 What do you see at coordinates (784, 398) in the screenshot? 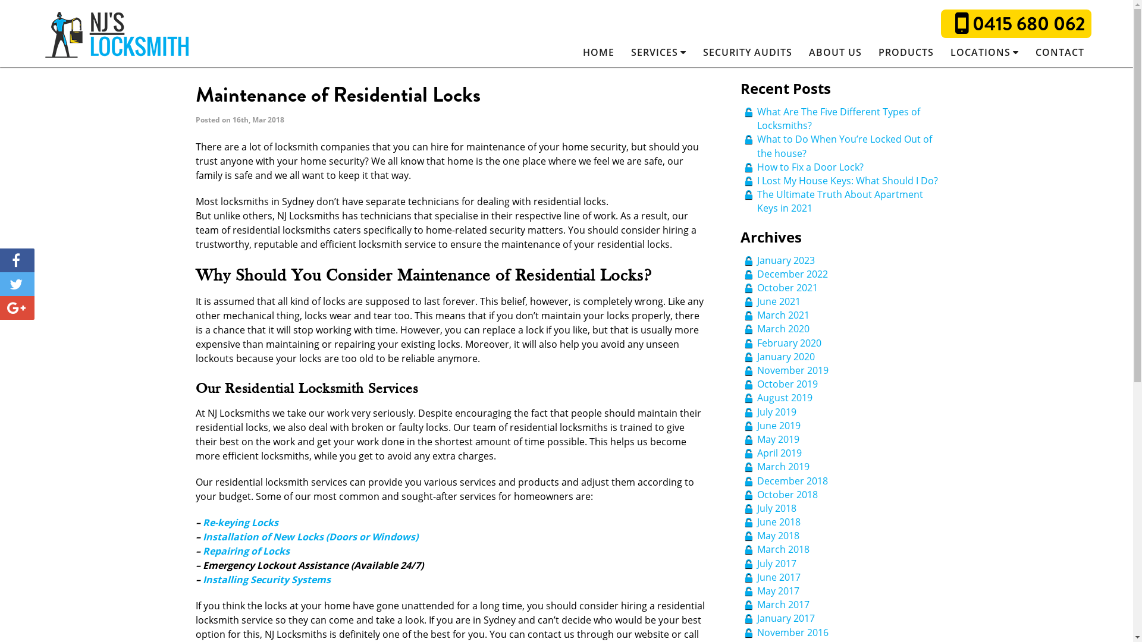
I see `August 2019` at bounding box center [784, 398].